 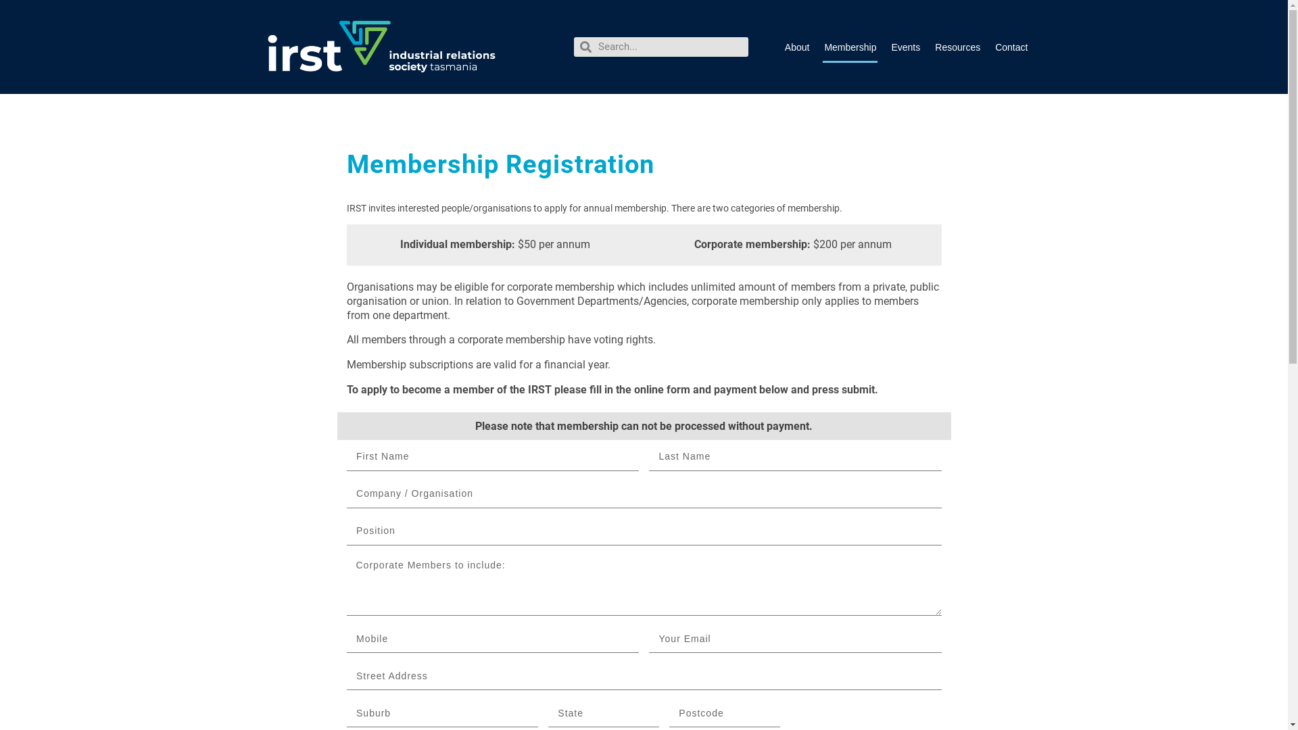 What do you see at coordinates (850, 47) in the screenshot?
I see `Membership` at bounding box center [850, 47].